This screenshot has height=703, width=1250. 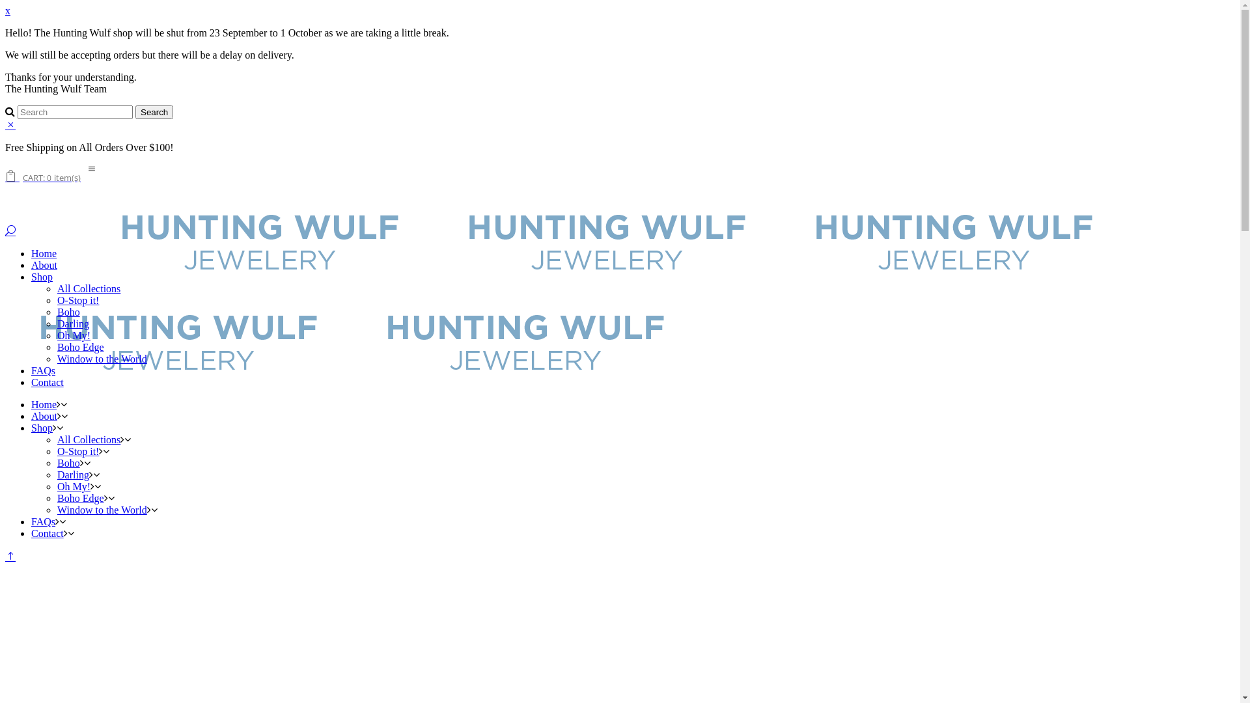 I want to click on Boho, so click(x=68, y=463).